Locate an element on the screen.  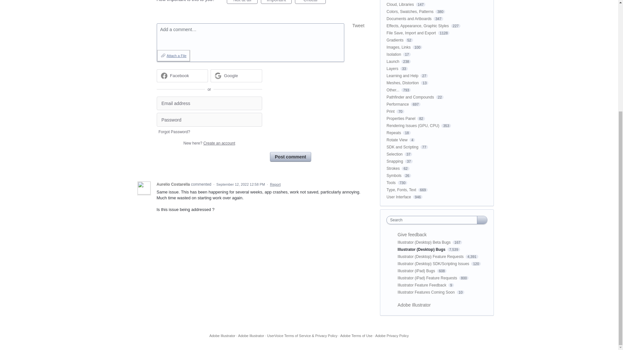
Google is located at coordinates (236, 76).